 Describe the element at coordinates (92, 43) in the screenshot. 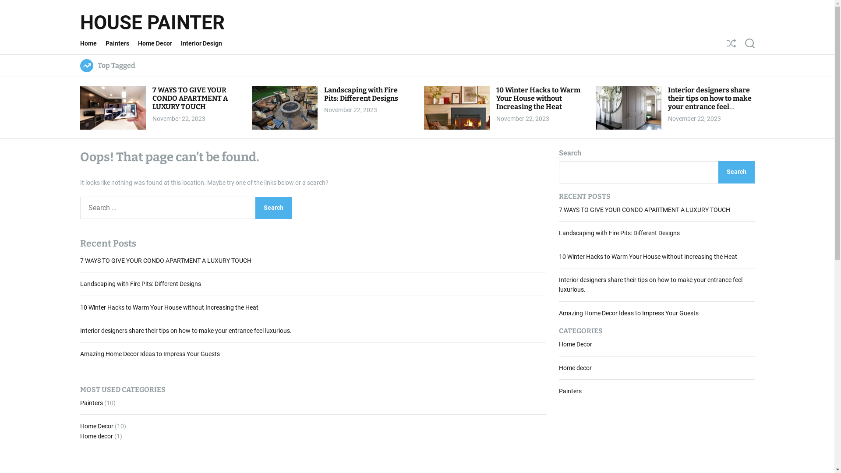

I see `Home` at that location.